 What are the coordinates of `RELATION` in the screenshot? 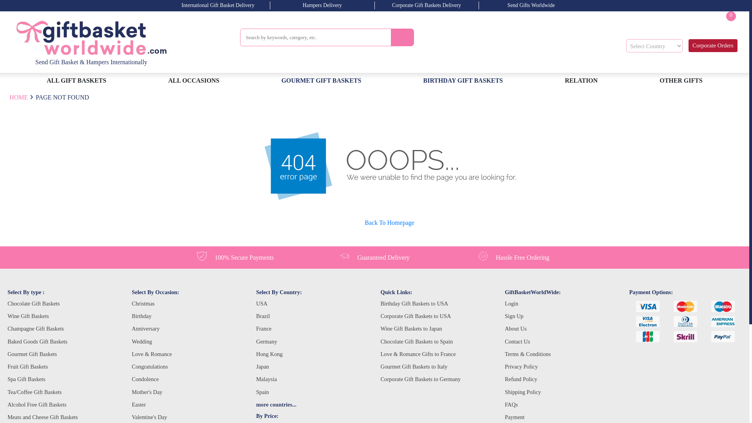 It's located at (321, 81).